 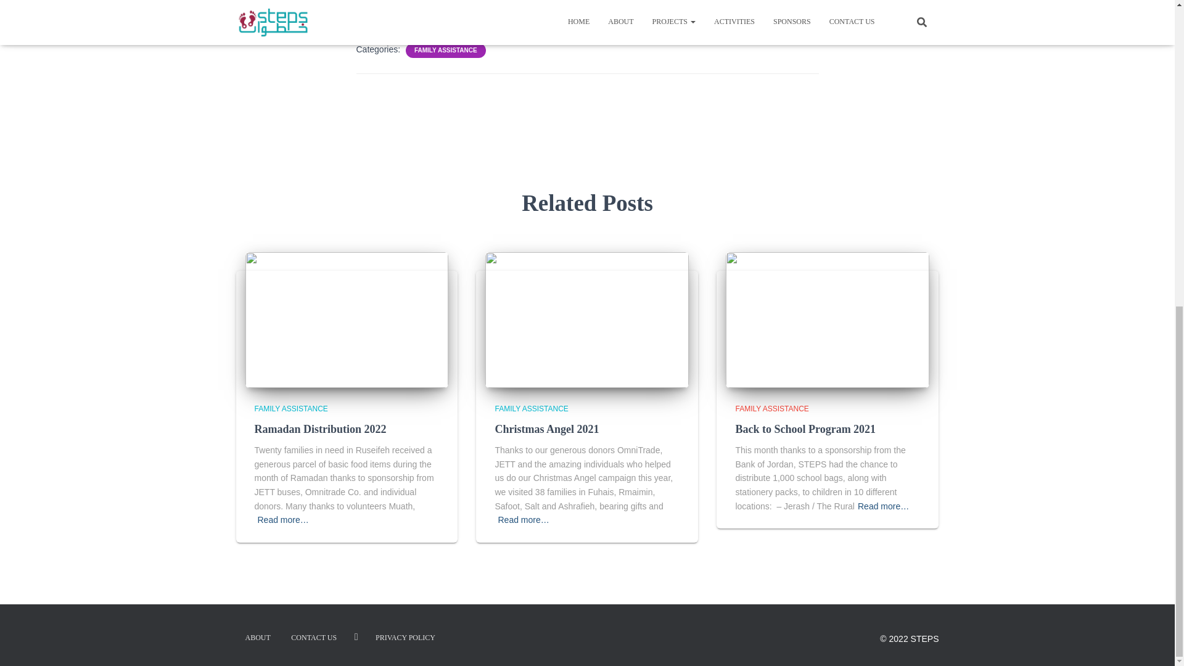 What do you see at coordinates (291, 408) in the screenshot?
I see `FAMILY ASSISTANCE` at bounding box center [291, 408].